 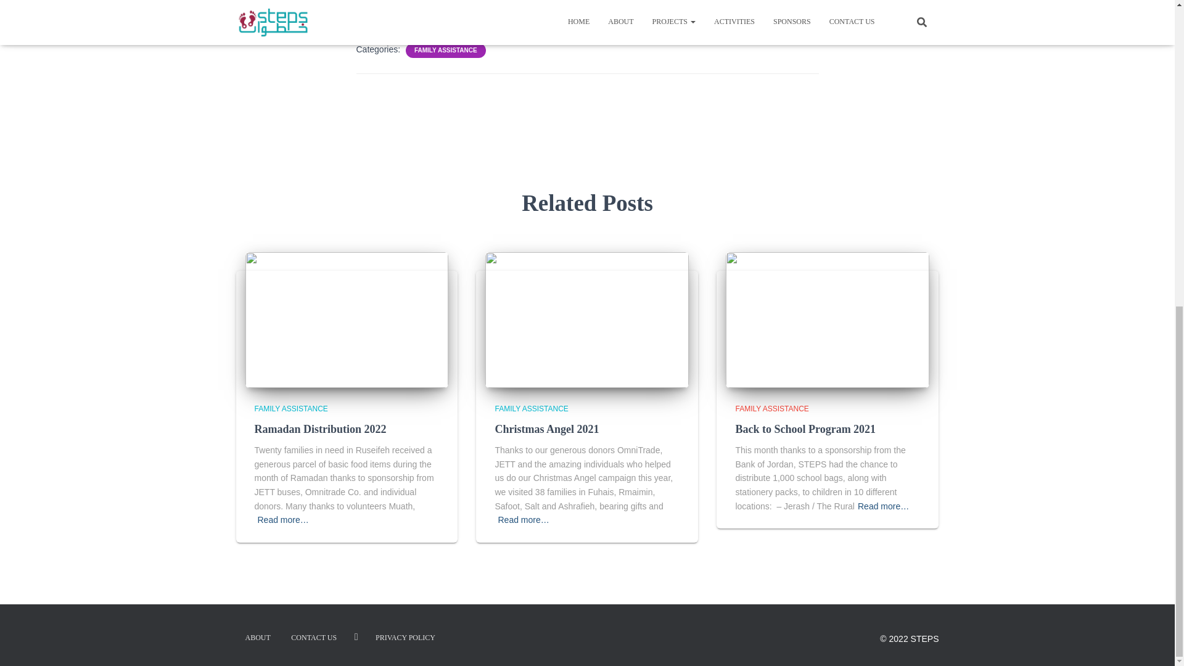 What do you see at coordinates (291, 408) in the screenshot?
I see `FAMILY ASSISTANCE` at bounding box center [291, 408].